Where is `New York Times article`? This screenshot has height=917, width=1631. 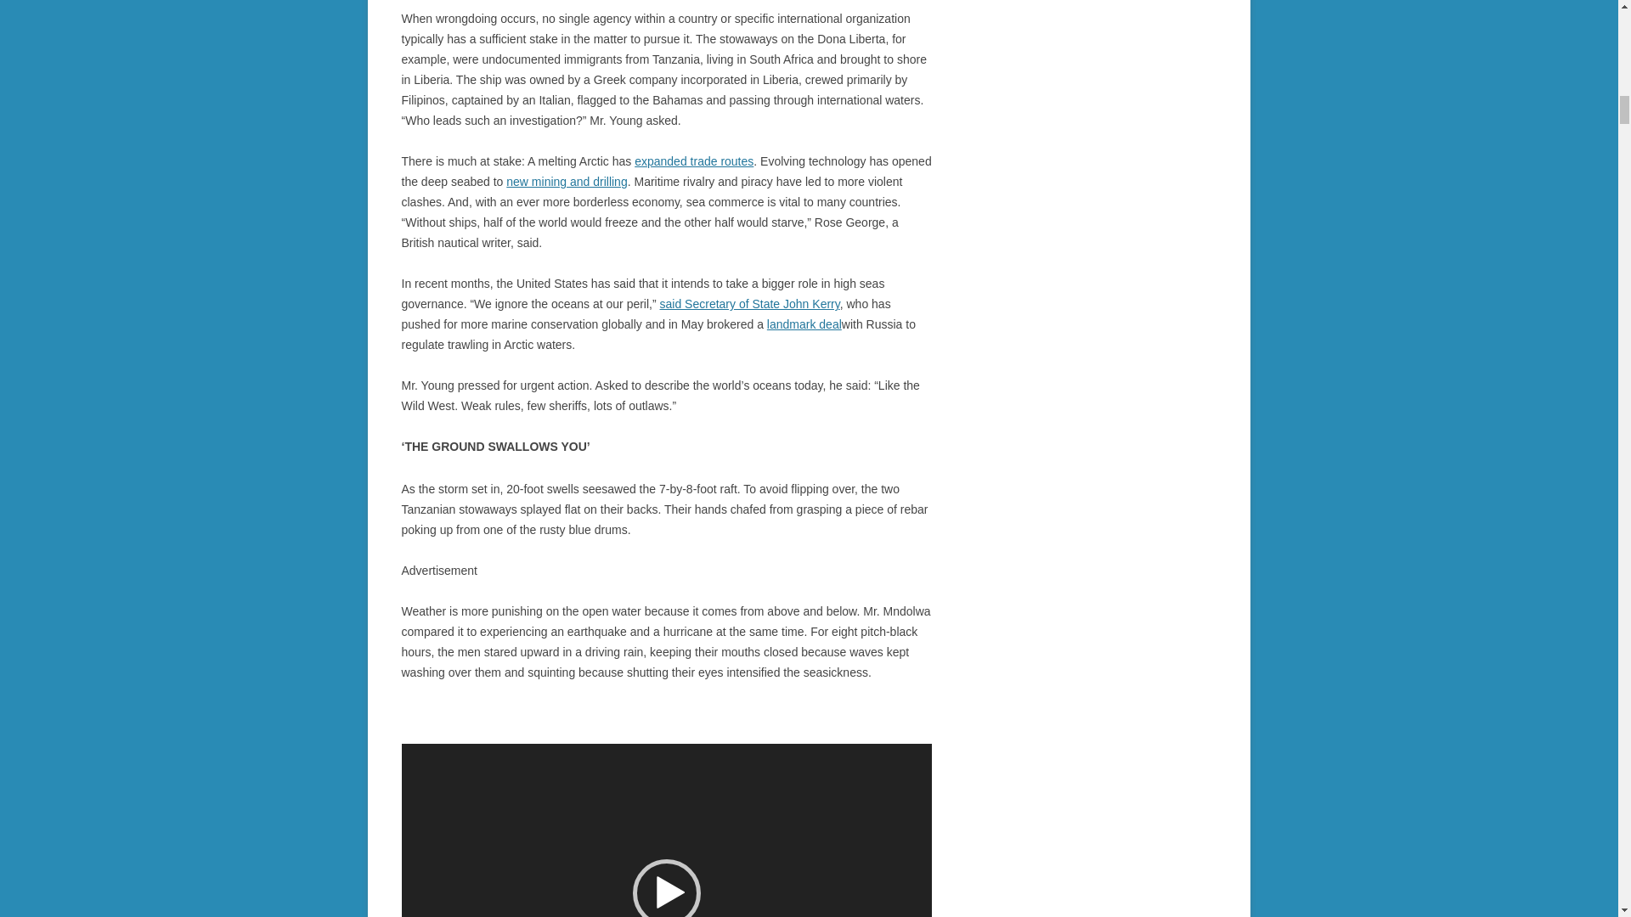
New York Times article is located at coordinates (804, 323).